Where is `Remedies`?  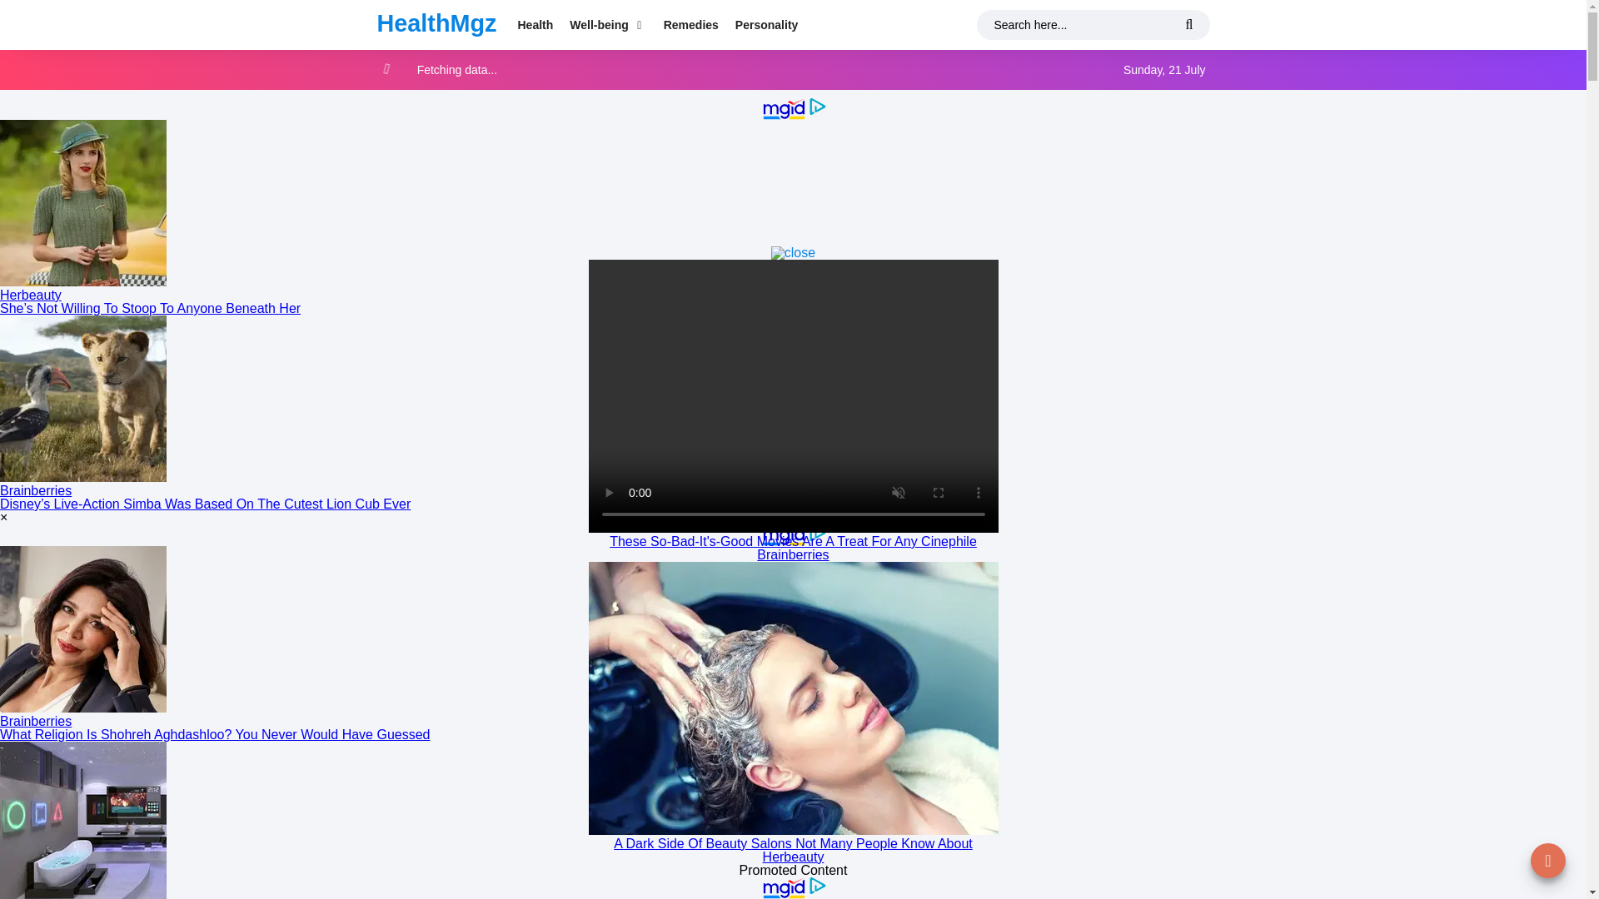
Remedies is located at coordinates (691, 25).